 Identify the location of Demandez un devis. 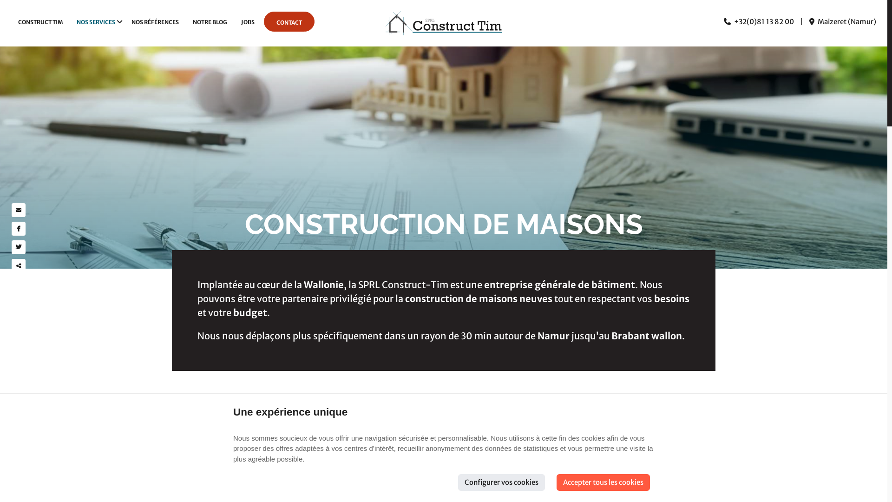
(444, 427).